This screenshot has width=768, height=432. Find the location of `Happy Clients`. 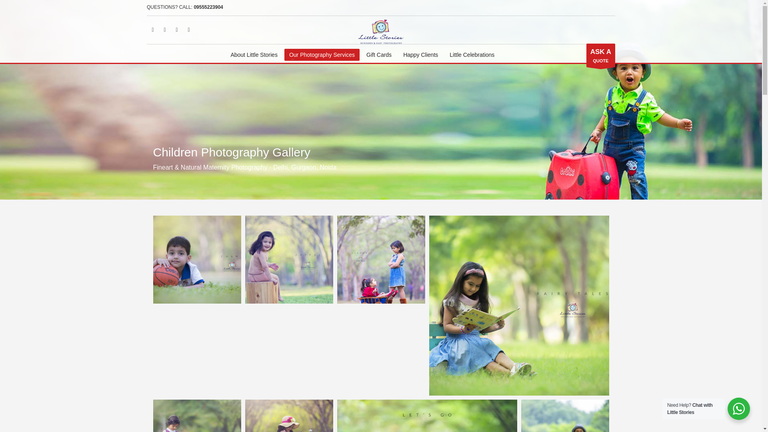

Happy Clients is located at coordinates (189, 30).